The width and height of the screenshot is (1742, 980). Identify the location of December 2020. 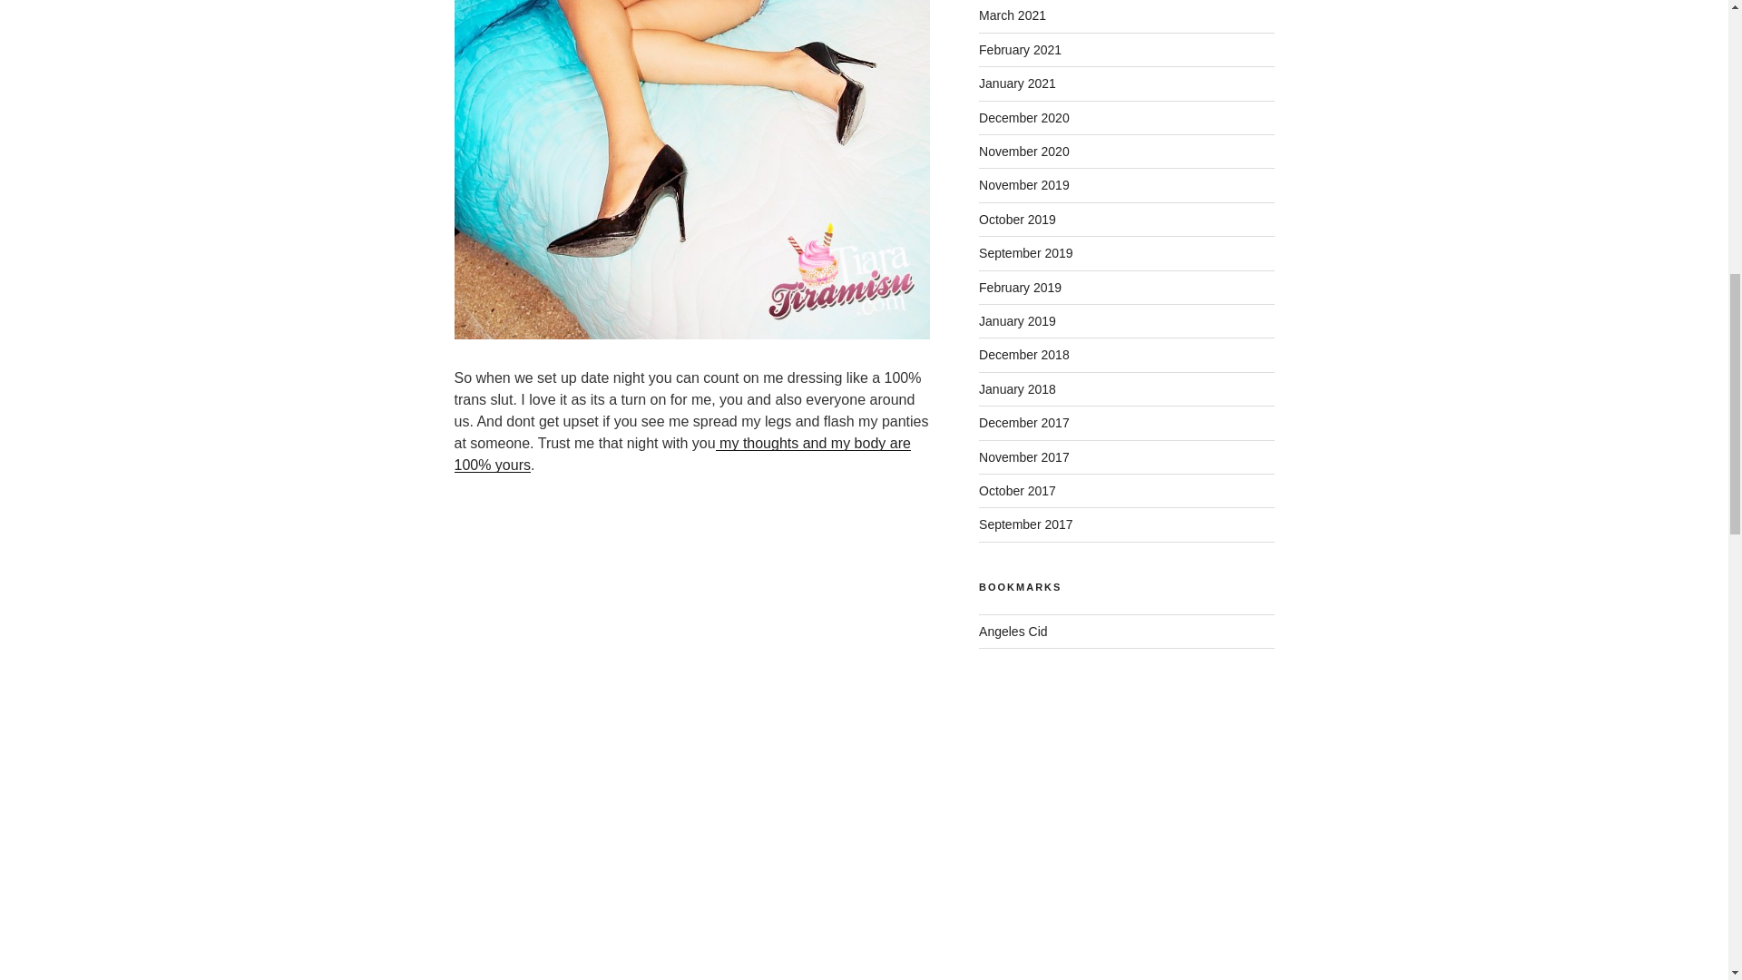
(1023, 118).